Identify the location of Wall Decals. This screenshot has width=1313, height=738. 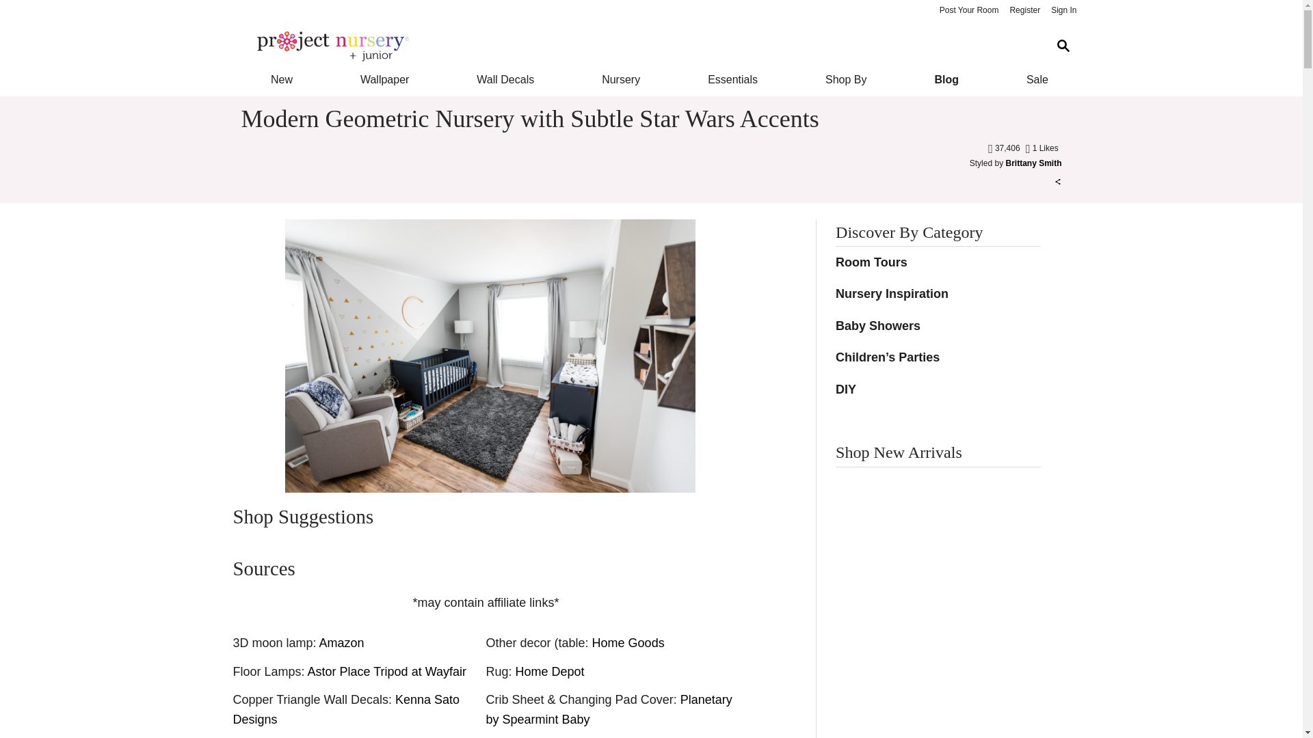
(506, 79).